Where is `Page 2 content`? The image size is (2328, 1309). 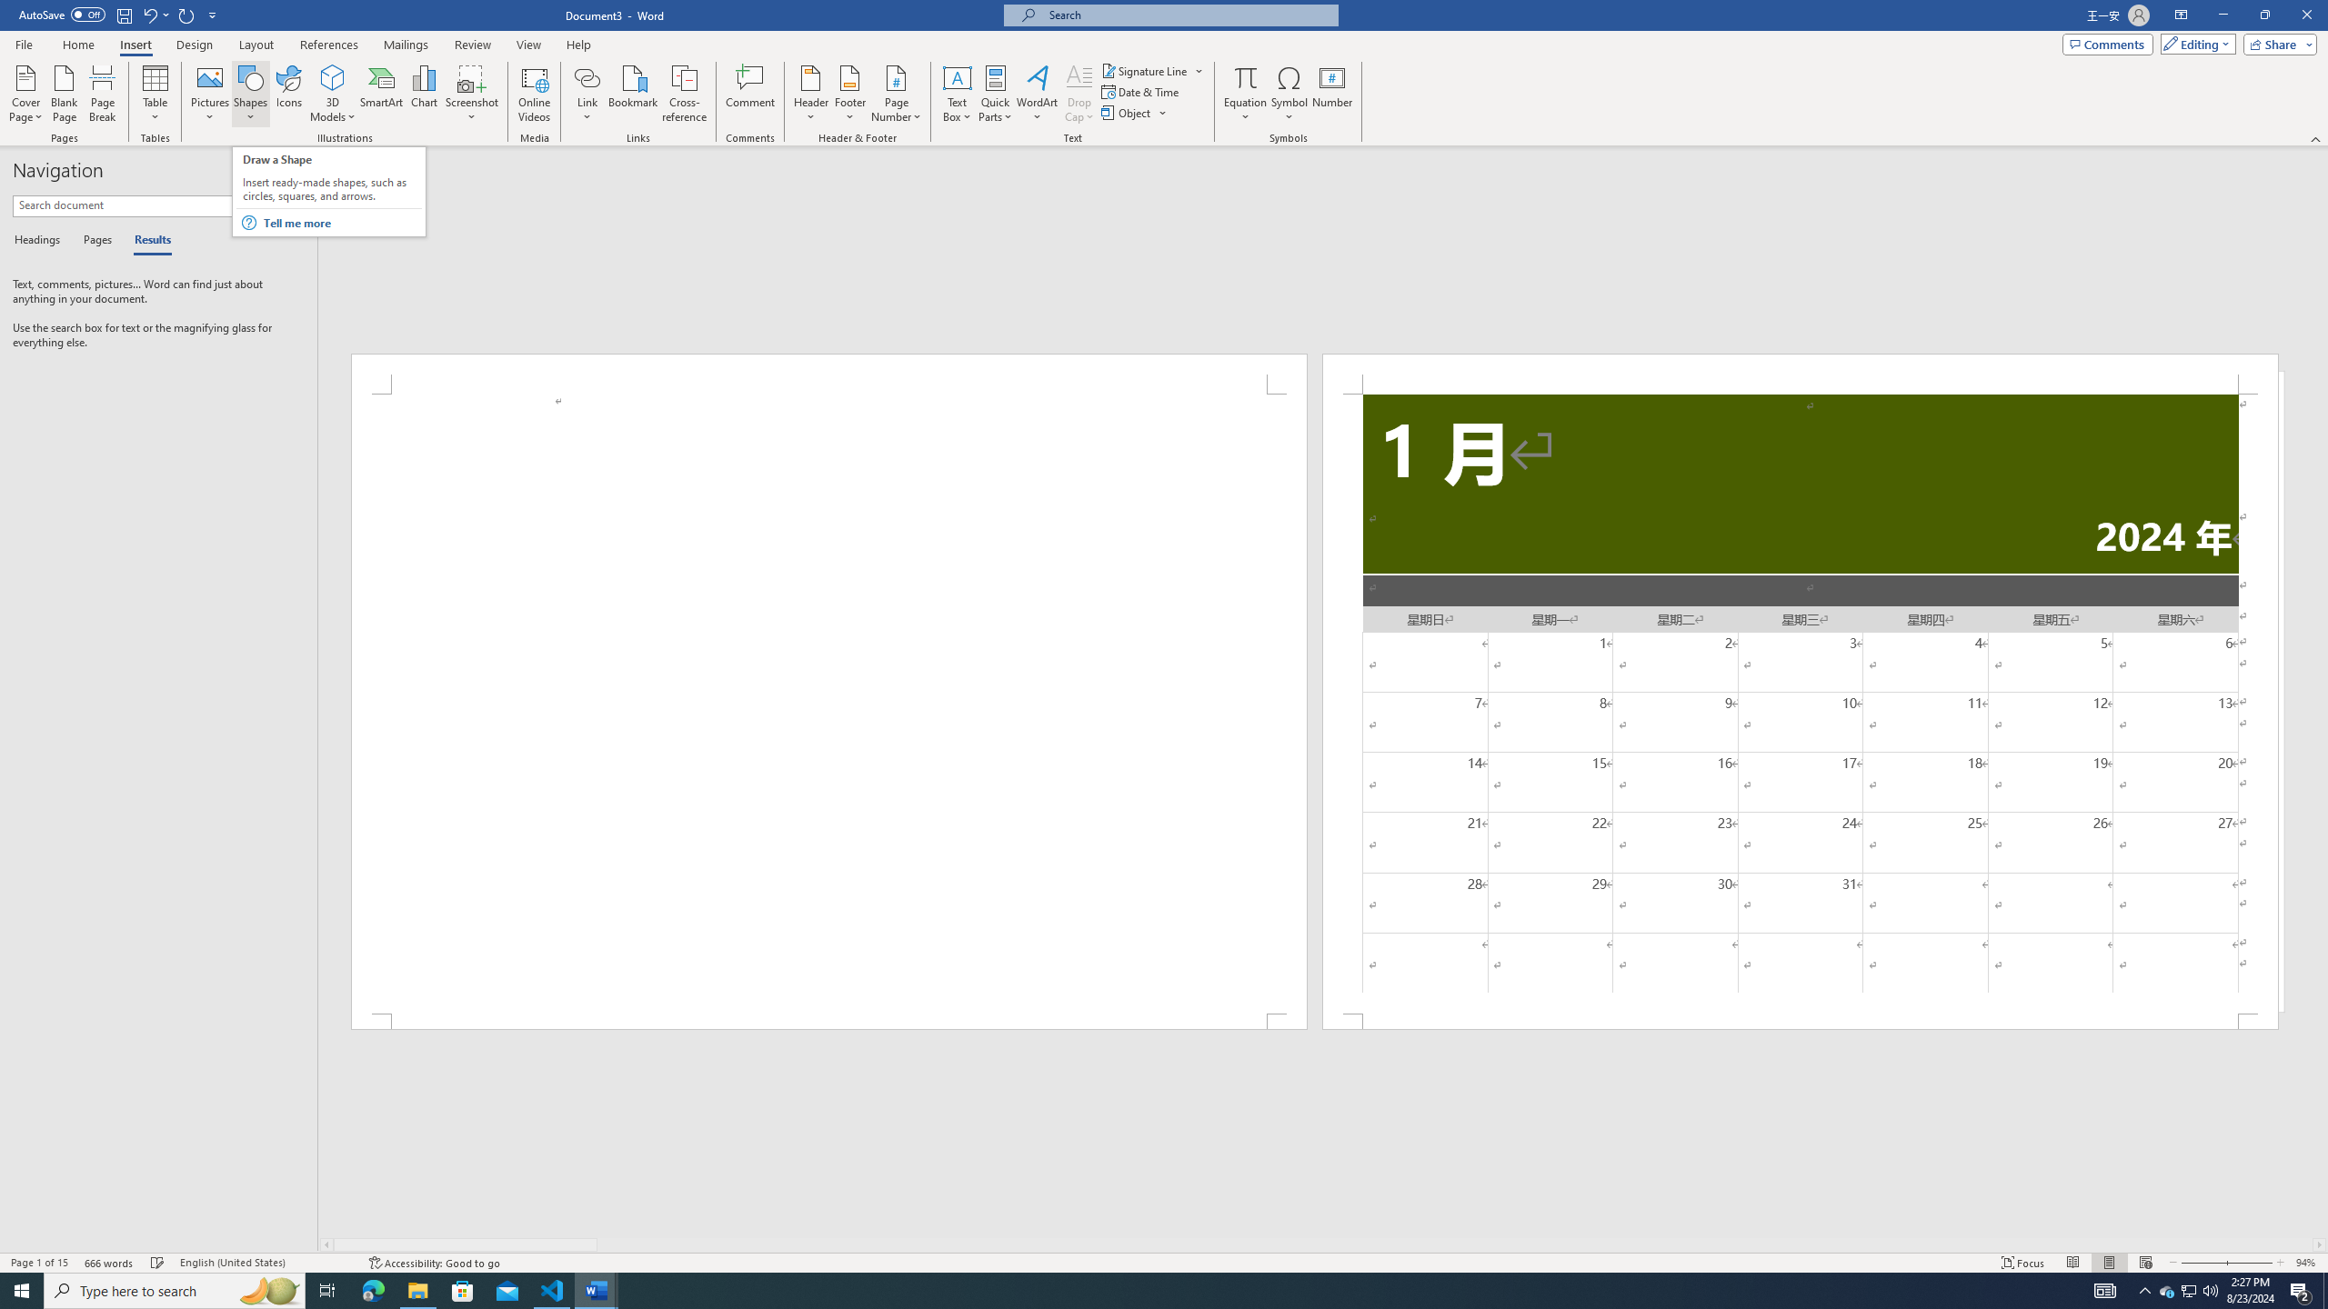
Page 2 content is located at coordinates (1801, 704).